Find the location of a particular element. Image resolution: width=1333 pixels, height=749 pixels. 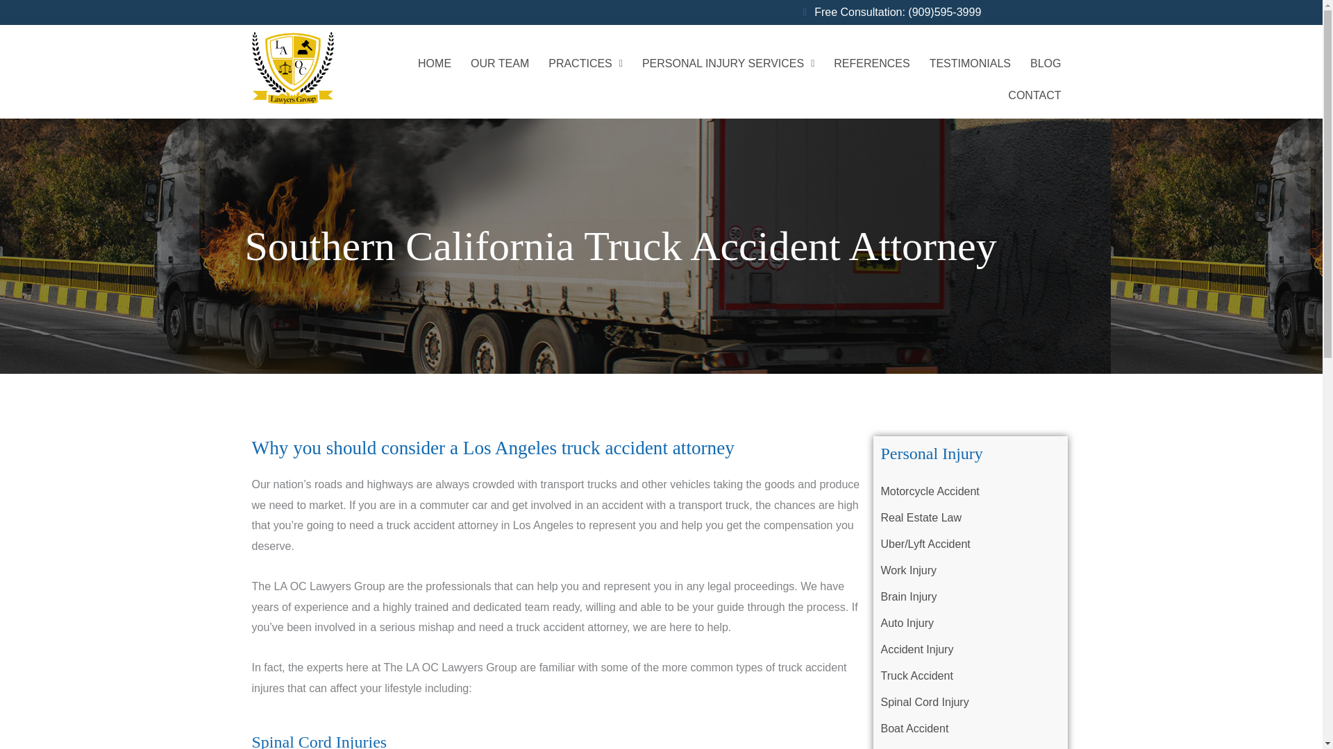

TESTIMONIALS is located at coordinates (970, 64).